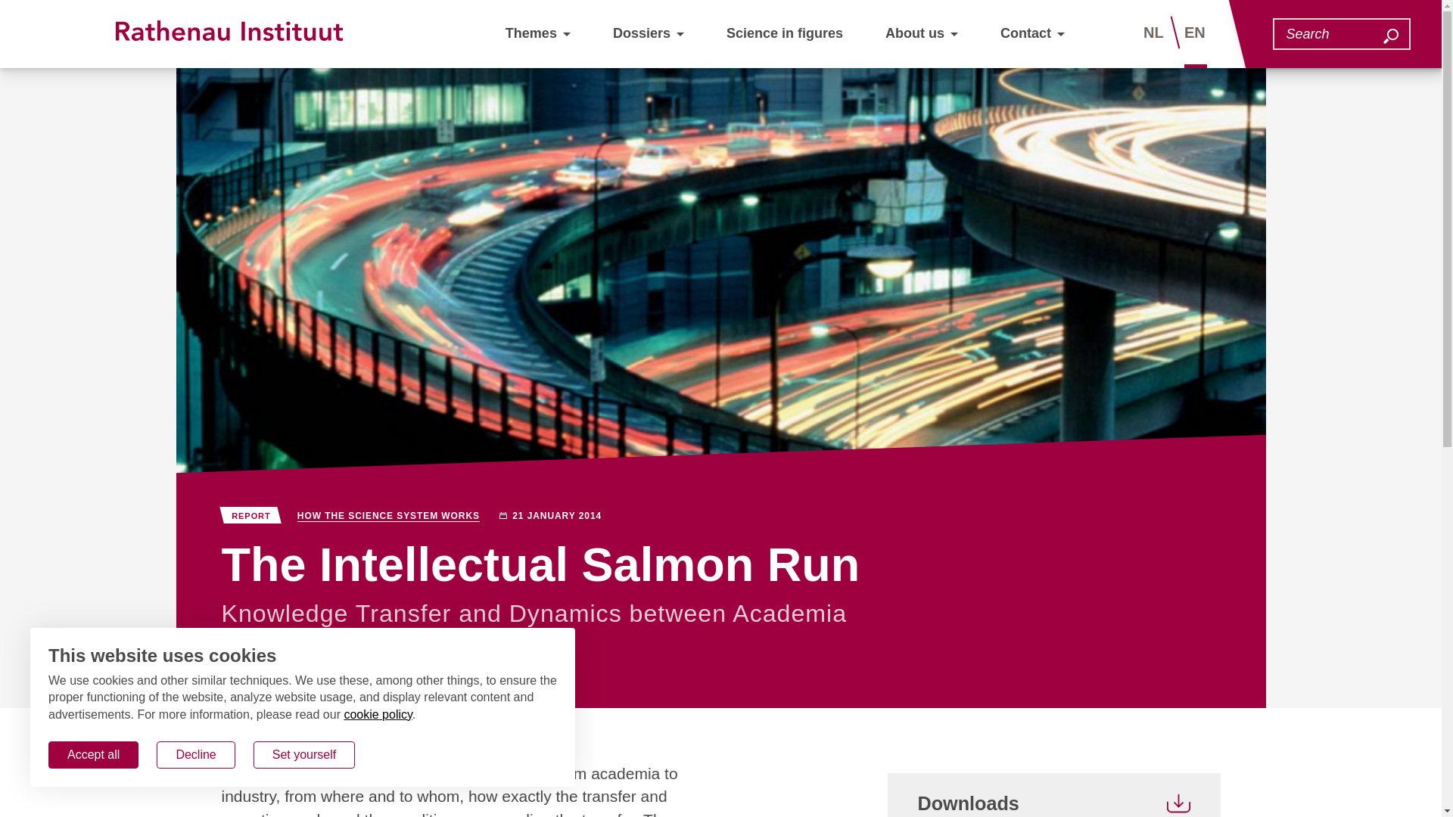 This screenshot has width=1453, height=817. What do you see at coordinates (1332, 33) in the screenshot?
I see `Enter the terms you wish to search for.` at bounding box center [1332, 33].